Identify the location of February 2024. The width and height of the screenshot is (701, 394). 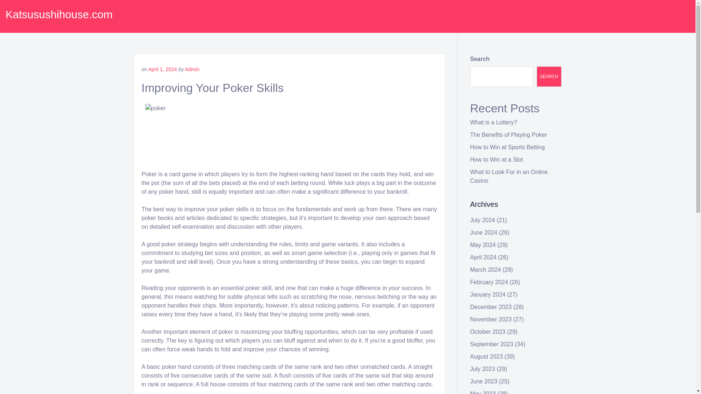
(489, 282).